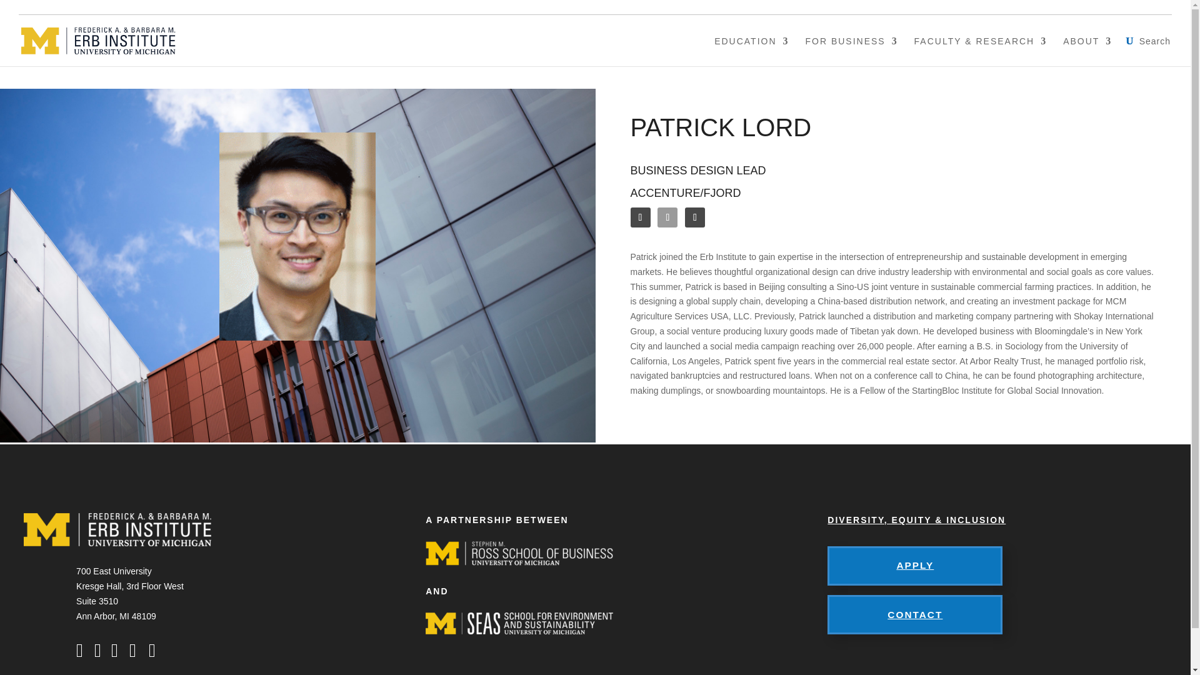 This screenshot has width=1200, height=675. Describe the element at coordinates (667, 217) in the screenshot. I see `Follow on Twitter` at that location.